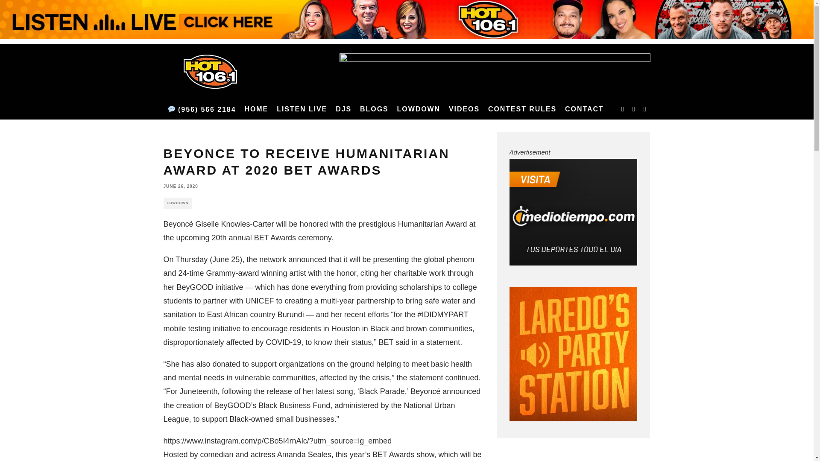  Describe the element at coordinates (374, 109) in the screenshot. I see `BLOGS` at that location.